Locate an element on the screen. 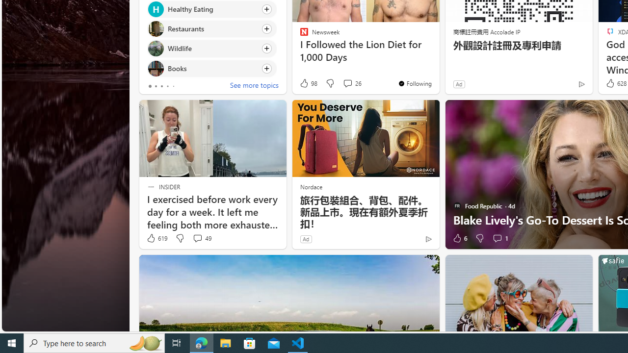 The width and height of the screenshot is (628, 353). You're following Newsweek is located at coordinates (415, 83).